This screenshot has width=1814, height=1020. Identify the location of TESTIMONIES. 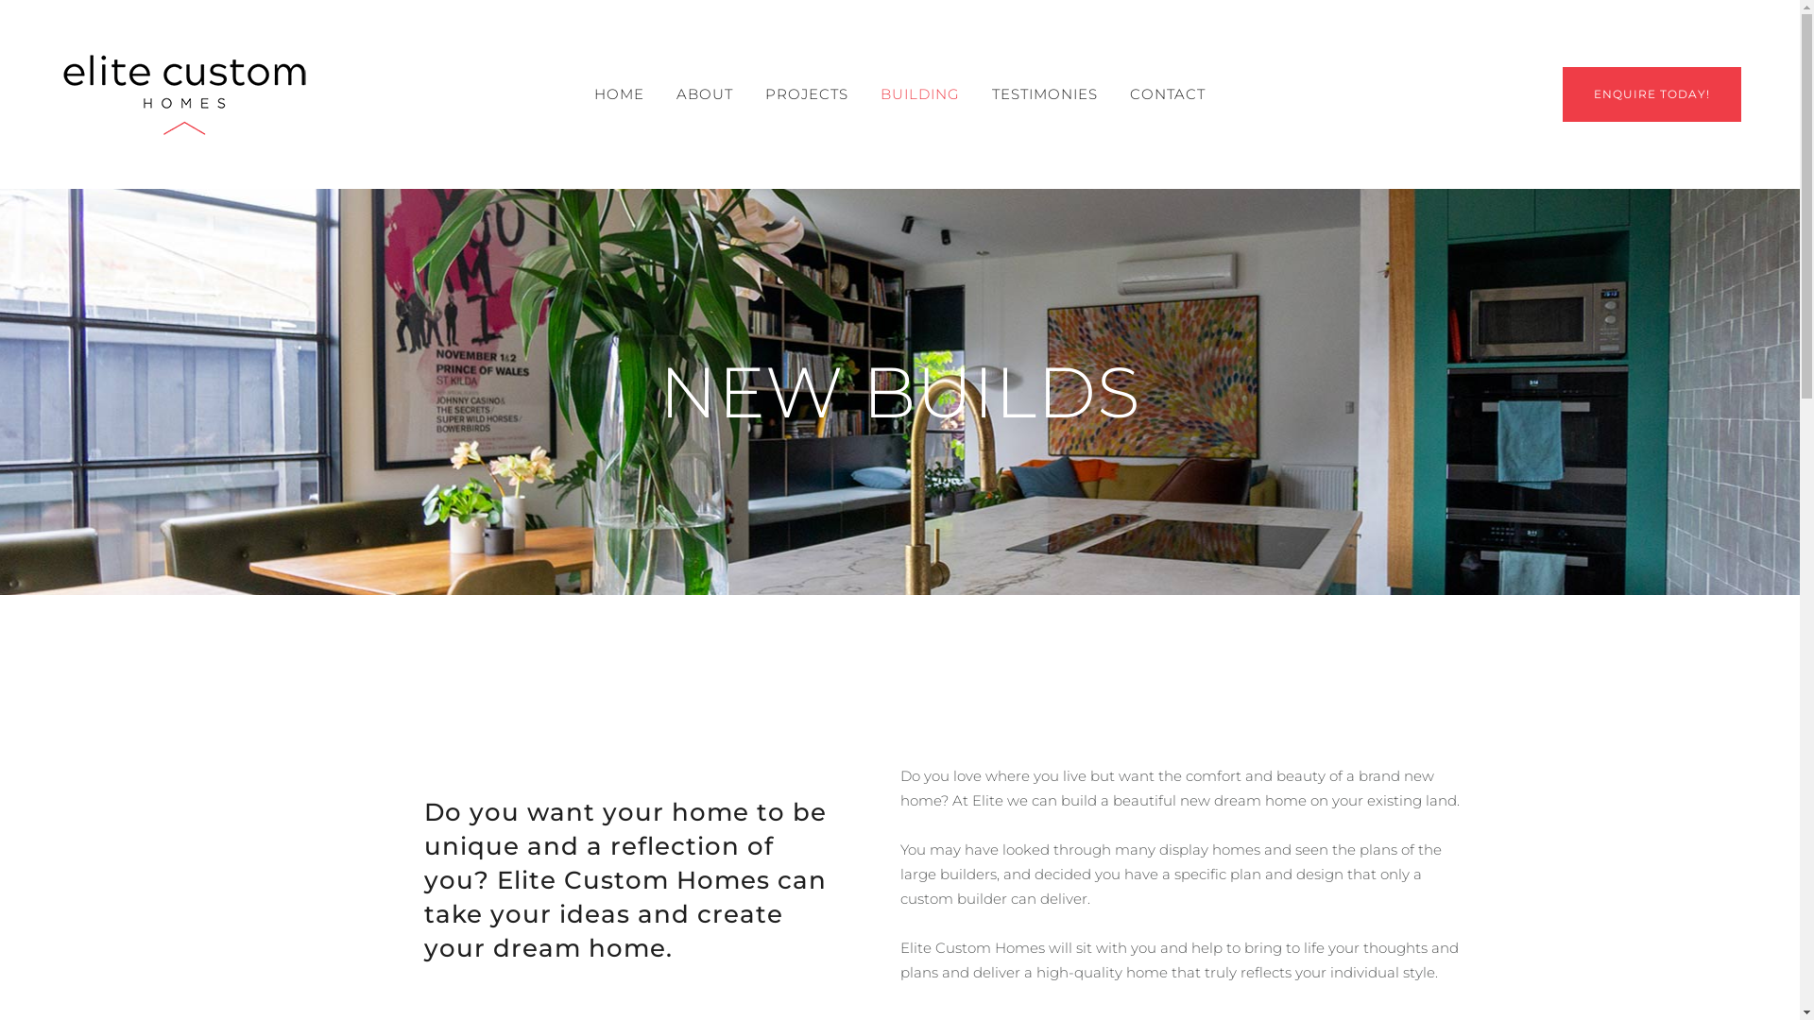
(1045, 94).